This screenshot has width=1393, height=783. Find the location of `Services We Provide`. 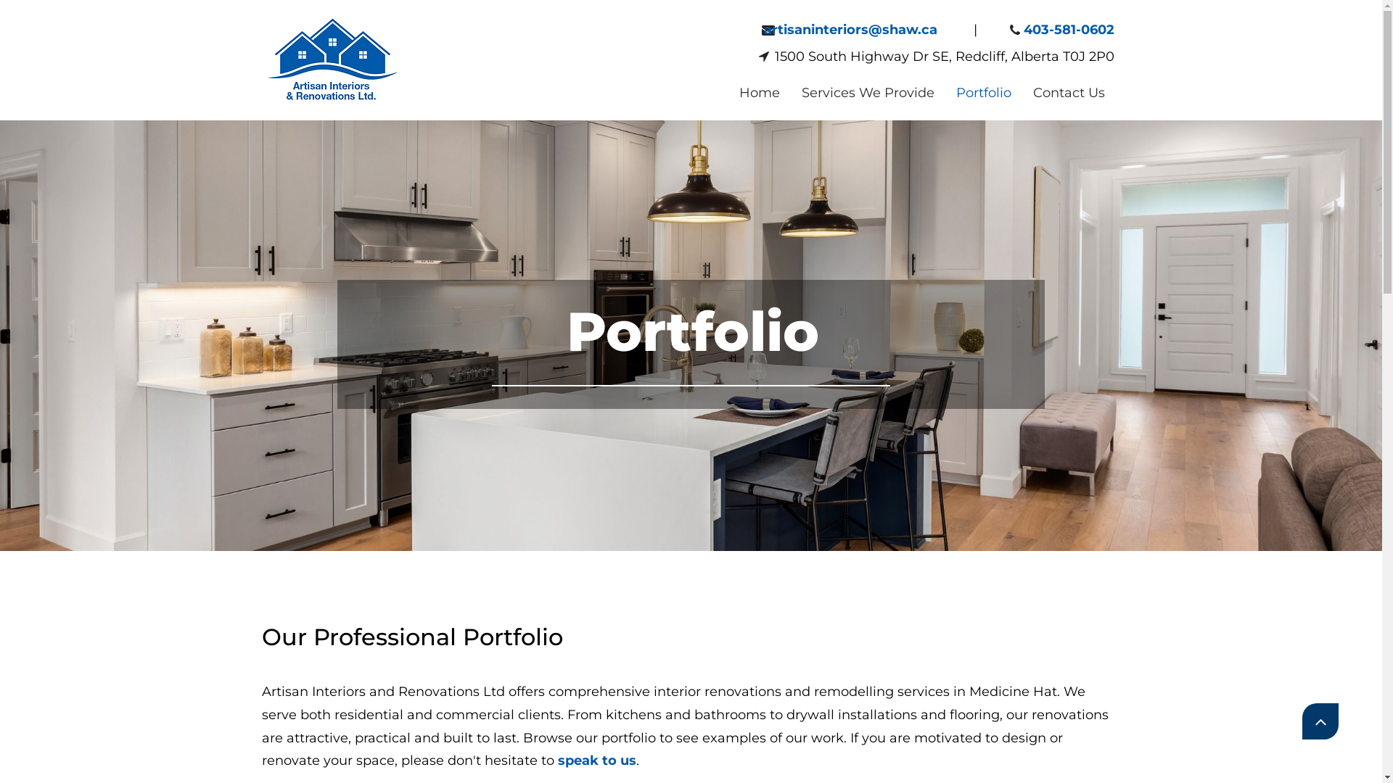

Services We Provide is located at coordinates (868, 93).